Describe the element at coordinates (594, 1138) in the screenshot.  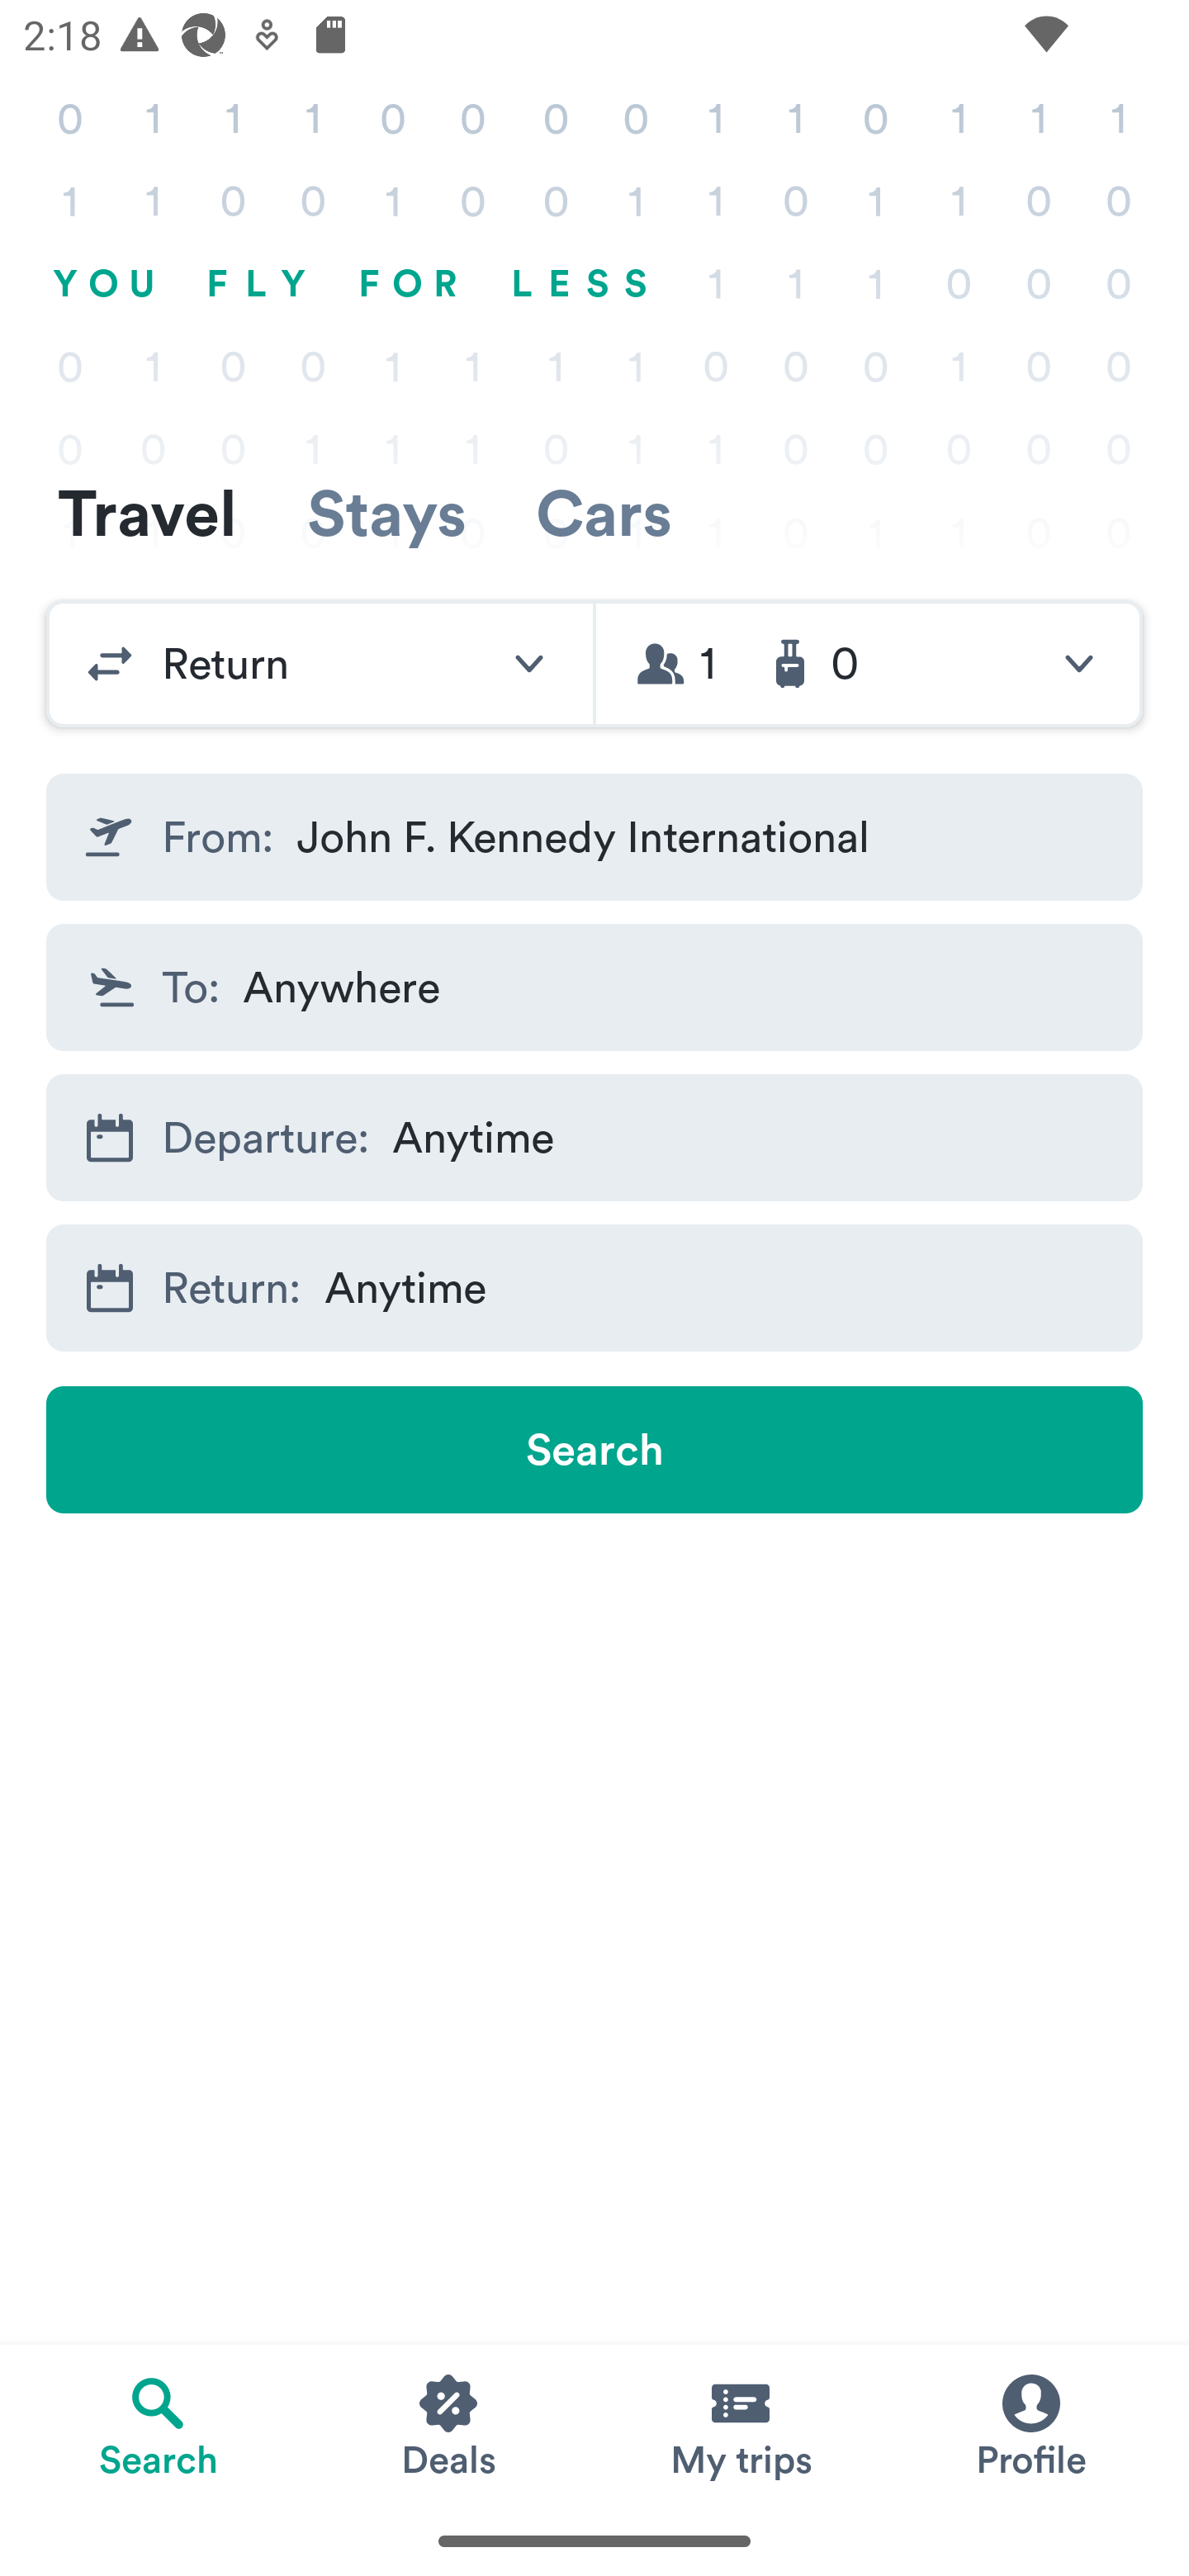
I see `Departure: Anytime` at that location.